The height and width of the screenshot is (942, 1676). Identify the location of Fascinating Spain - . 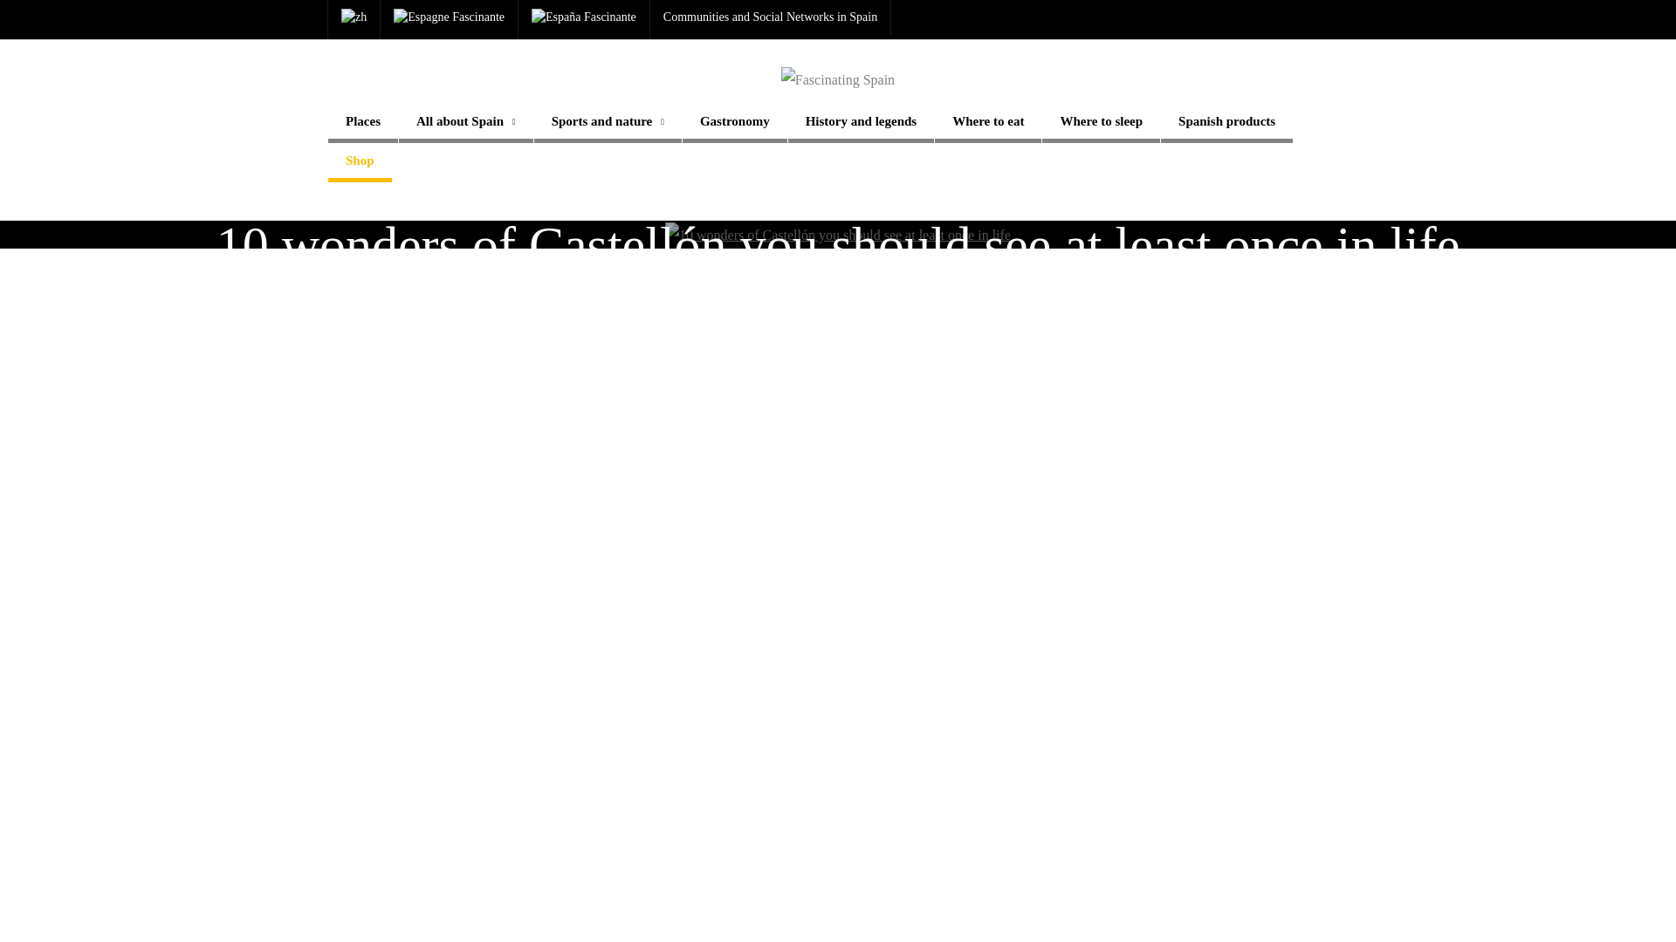
(838, 79).